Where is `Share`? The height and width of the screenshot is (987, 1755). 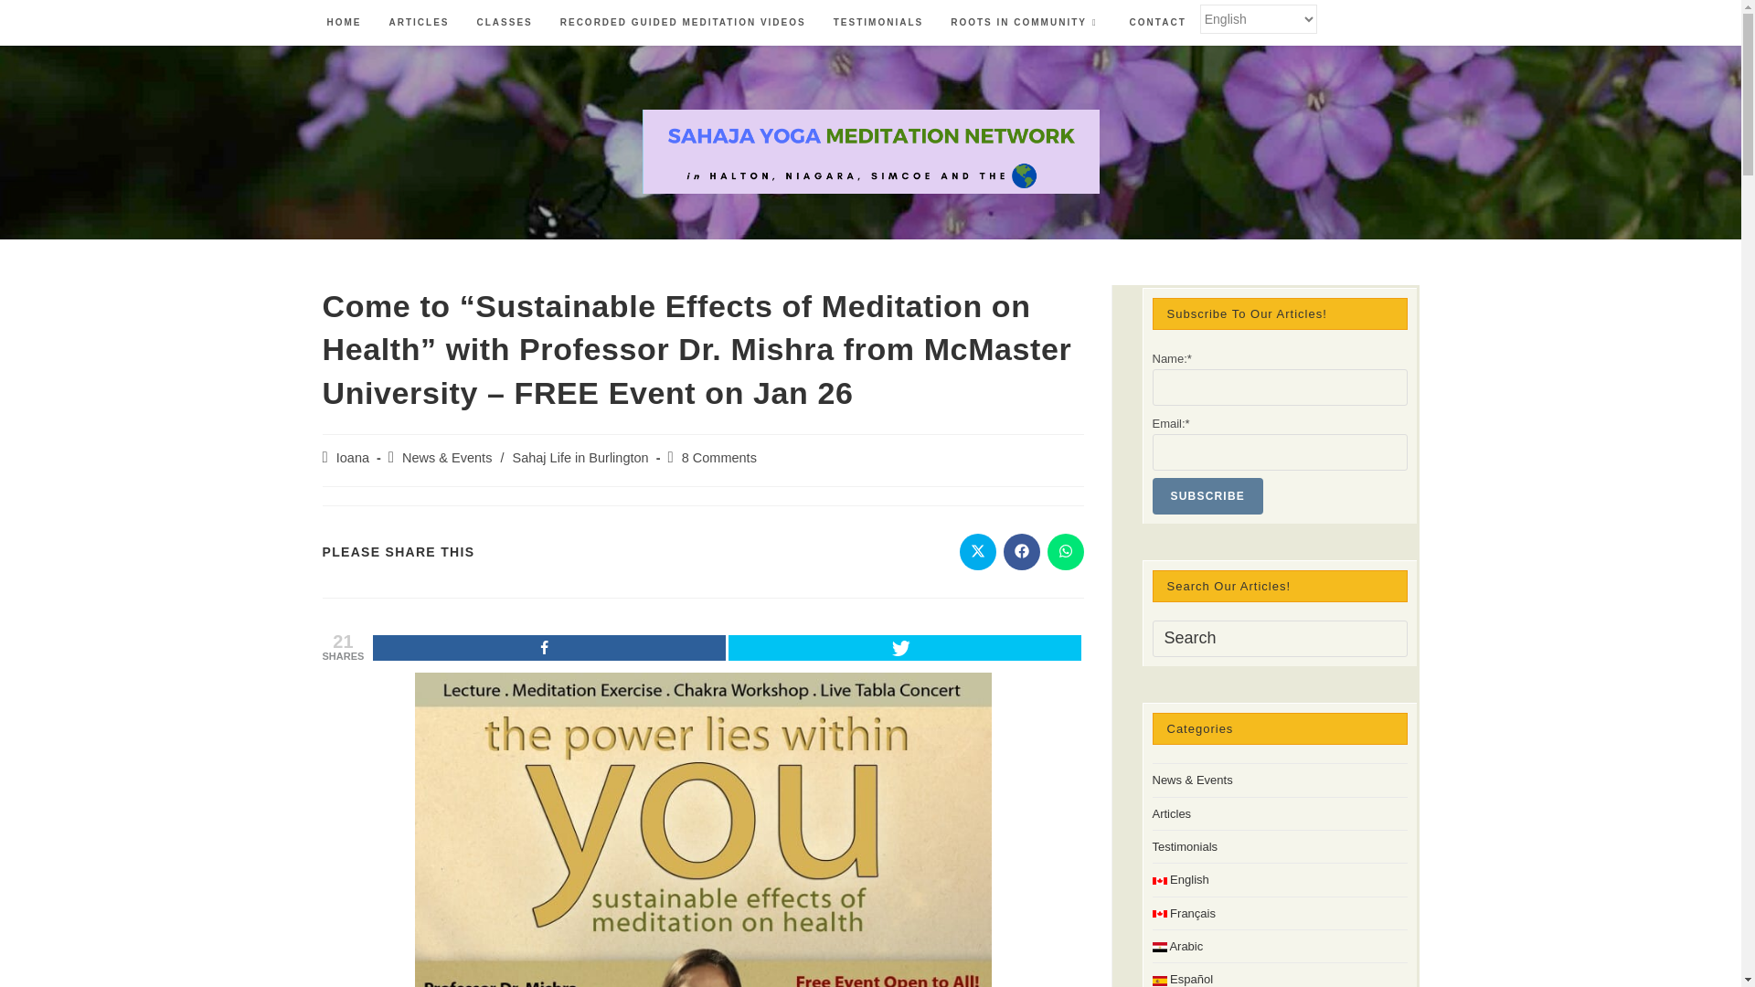
Share is located at coordinates (548, 647).